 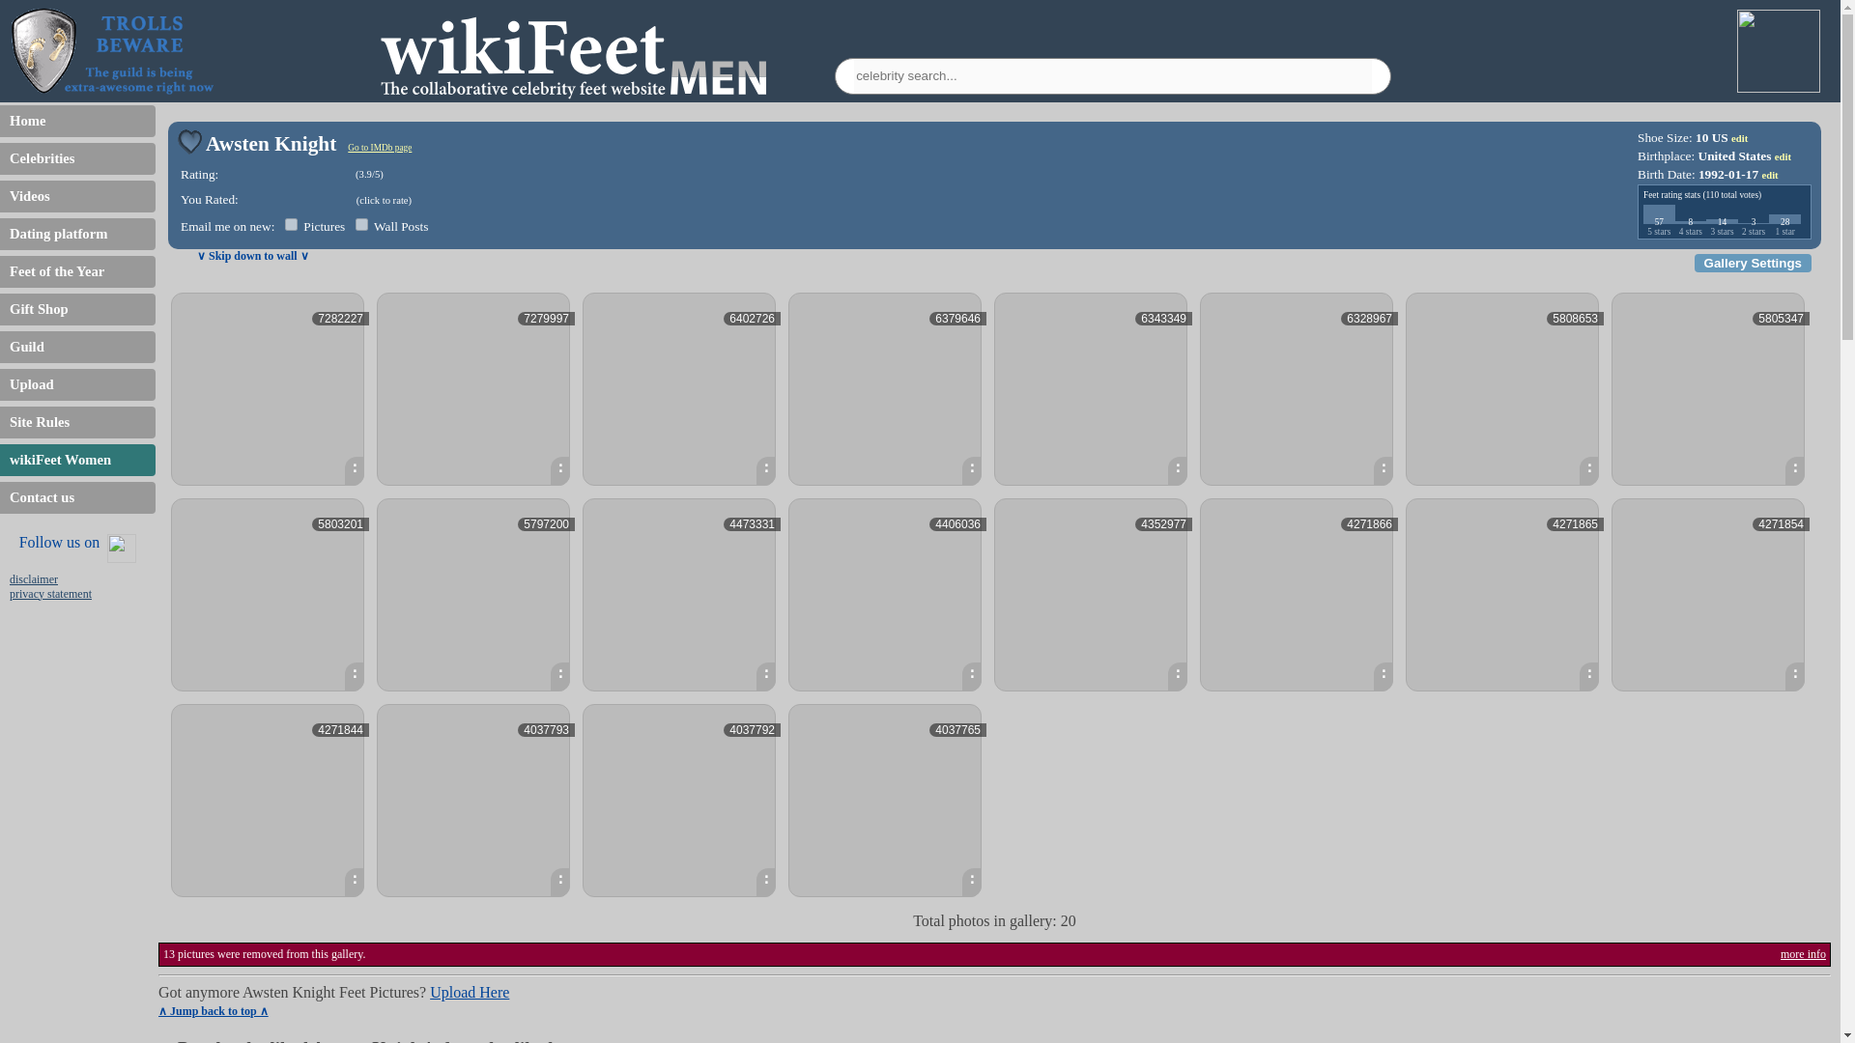 What do you see at coordinates (189, 141) in the screenshot?
I see `Add to favorites` at bounding box center [189, 141].